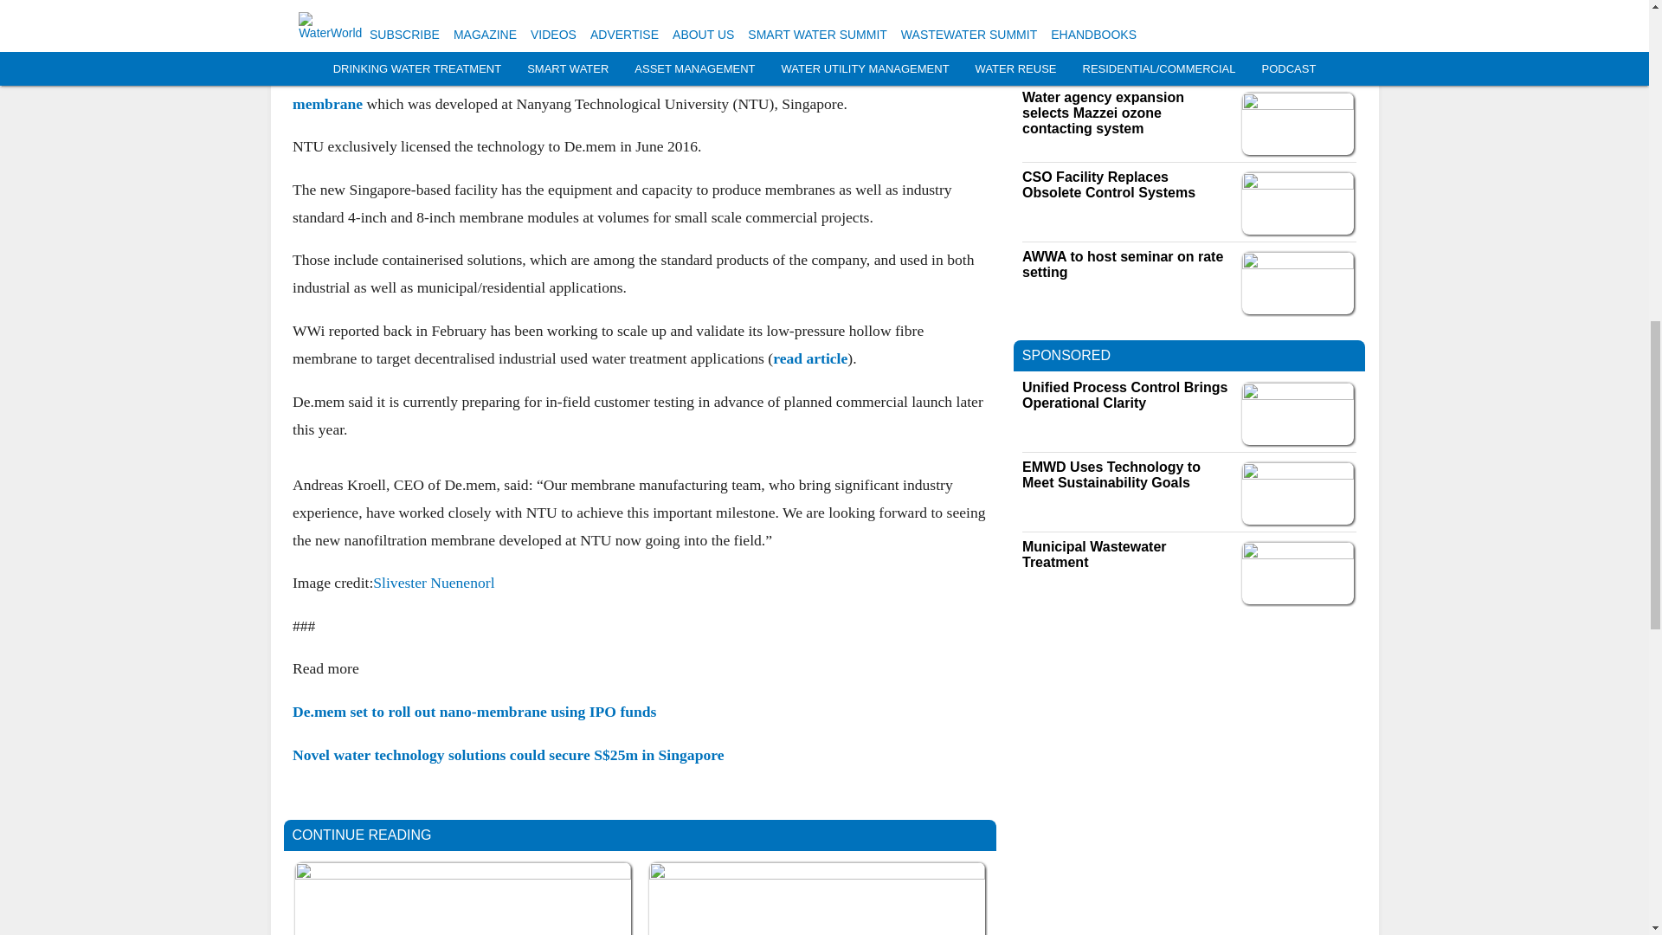 This screenshot has height=935, width=1662. Describe the element at coordinates (810, 358) in the screenshot. I see `read article` at that location.